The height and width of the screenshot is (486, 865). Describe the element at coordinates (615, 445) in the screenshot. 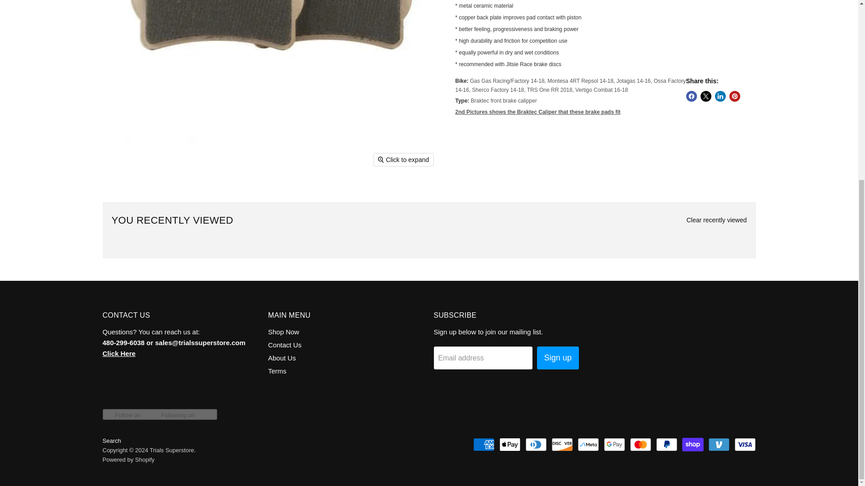

I see `Google Pay` at that location.